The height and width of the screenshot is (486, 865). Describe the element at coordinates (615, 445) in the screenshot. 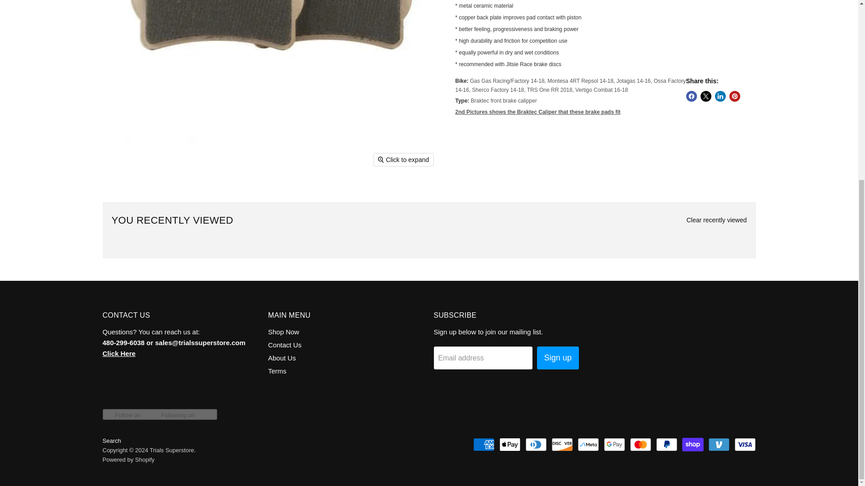

I see `Google Pay` at that location.